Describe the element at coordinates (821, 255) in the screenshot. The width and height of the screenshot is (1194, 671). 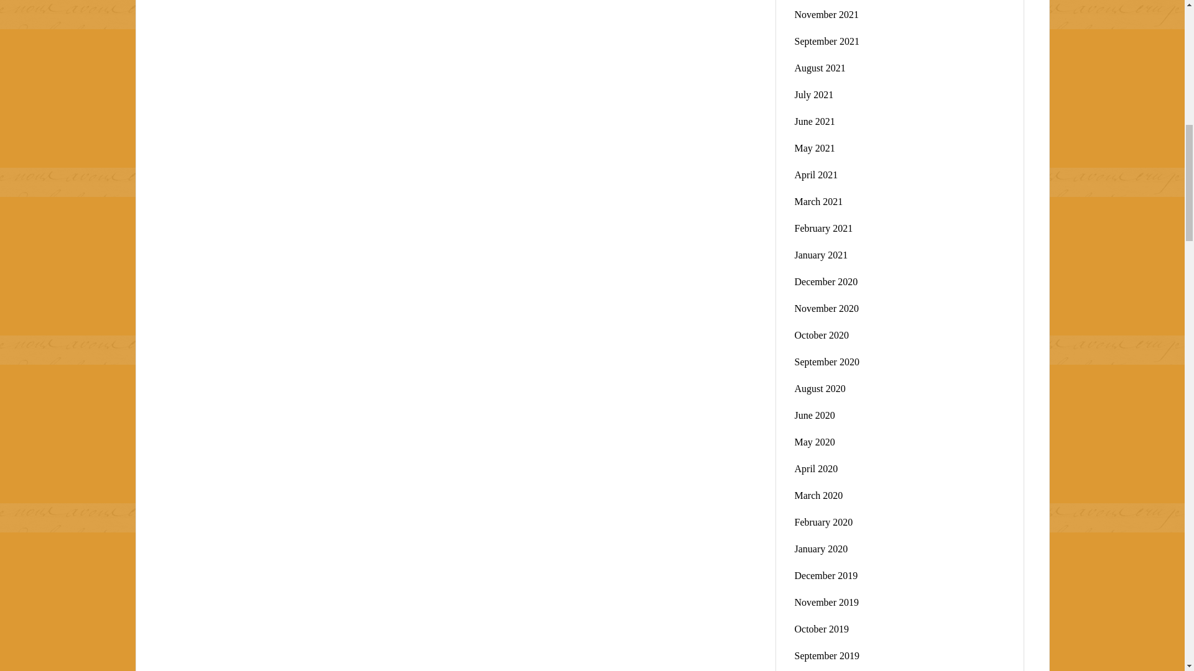
I see `January 2021` at that location.